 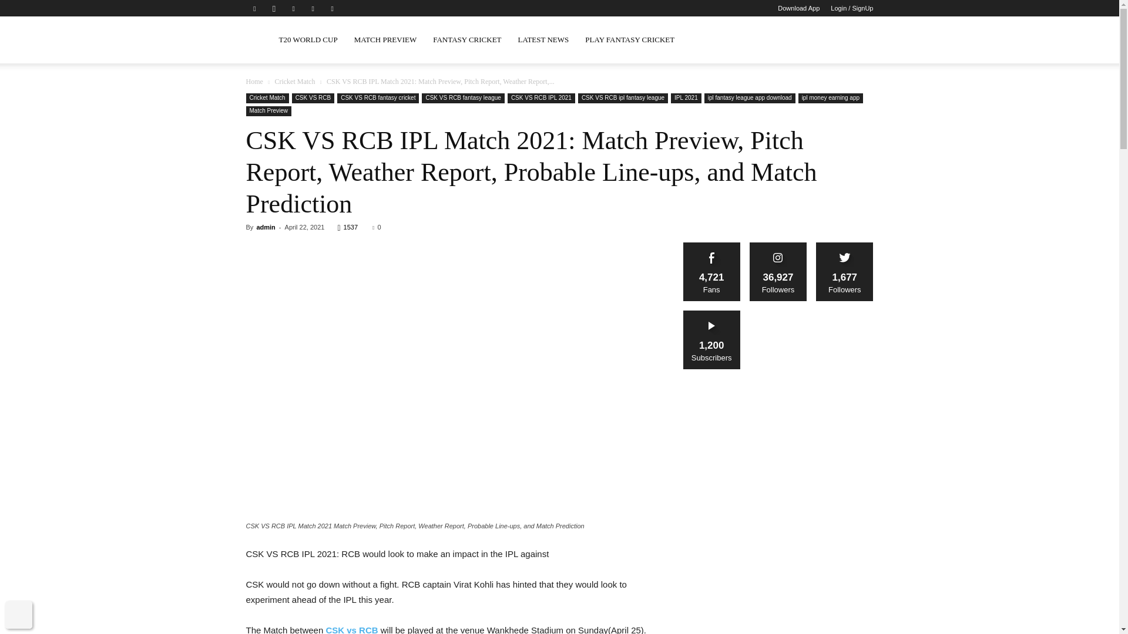 What do you see at coordinates (333, 8) in the screenshot?
I see `Youtube` at bounding box center [333, 8].